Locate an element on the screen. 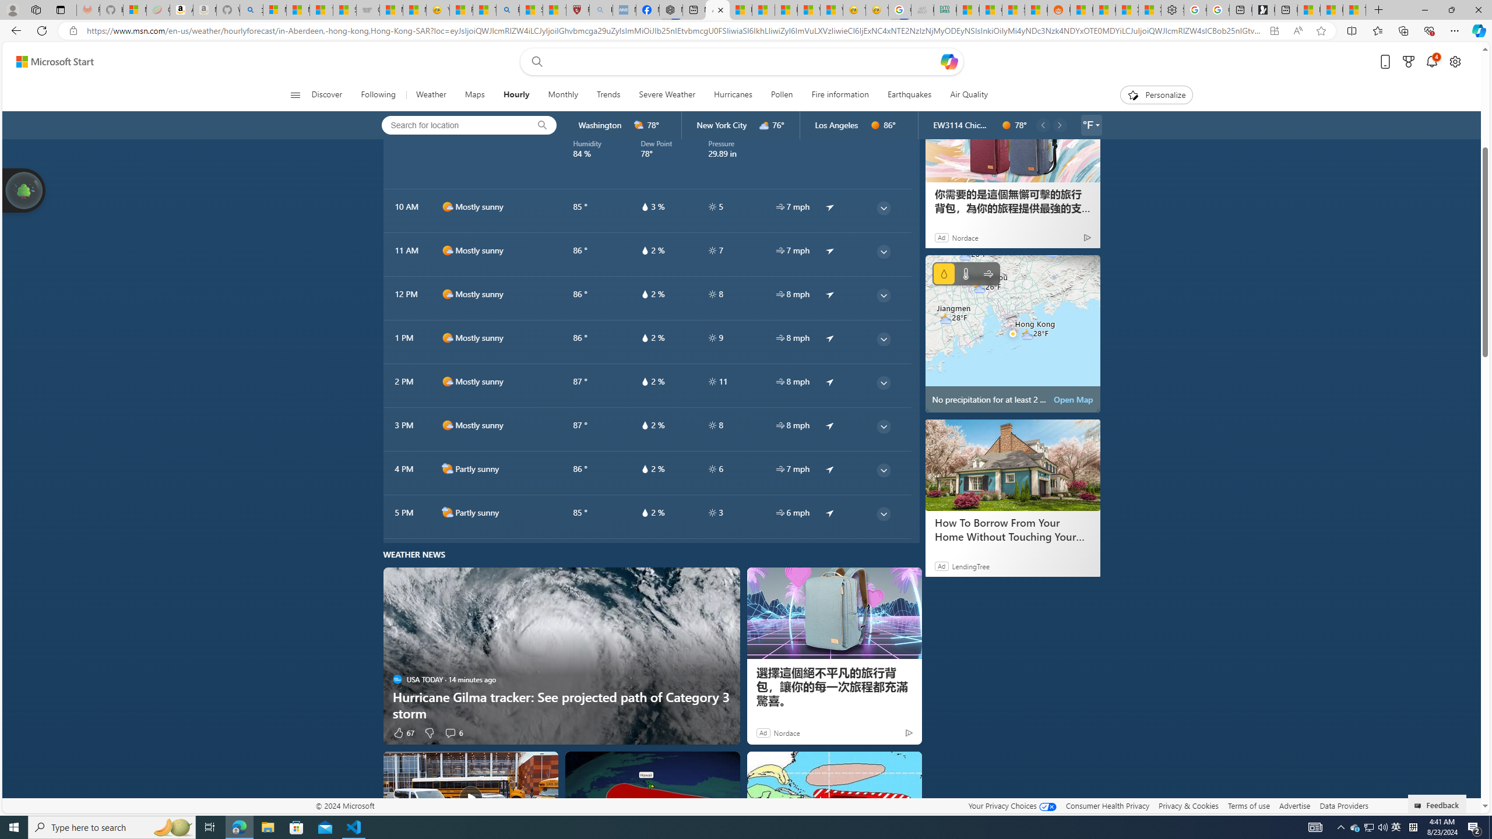  67 Like is located at coordinates (403, 732).